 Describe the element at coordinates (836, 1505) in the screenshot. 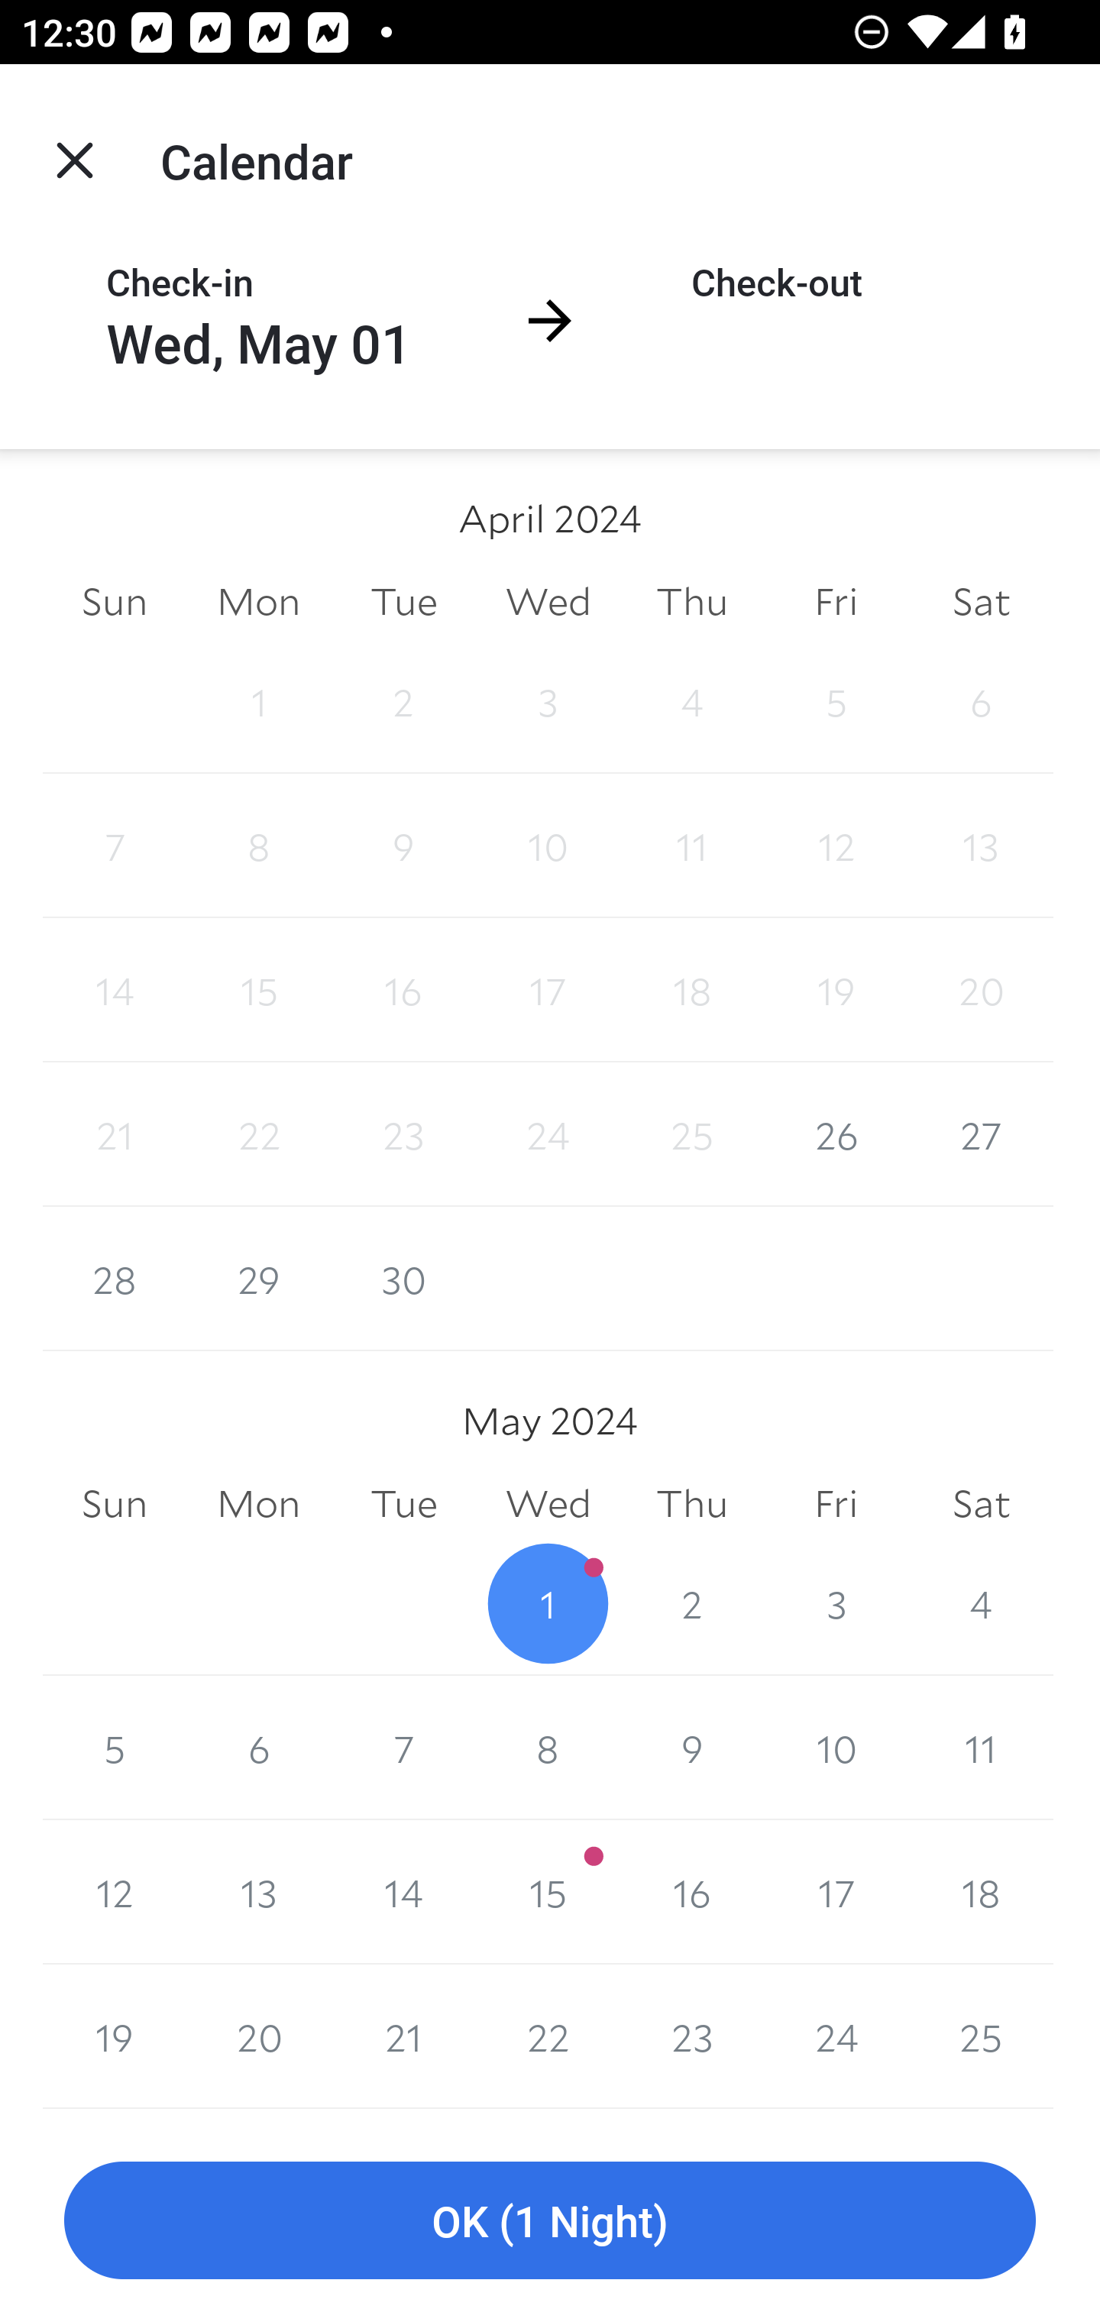

I see `Fri` at that location.